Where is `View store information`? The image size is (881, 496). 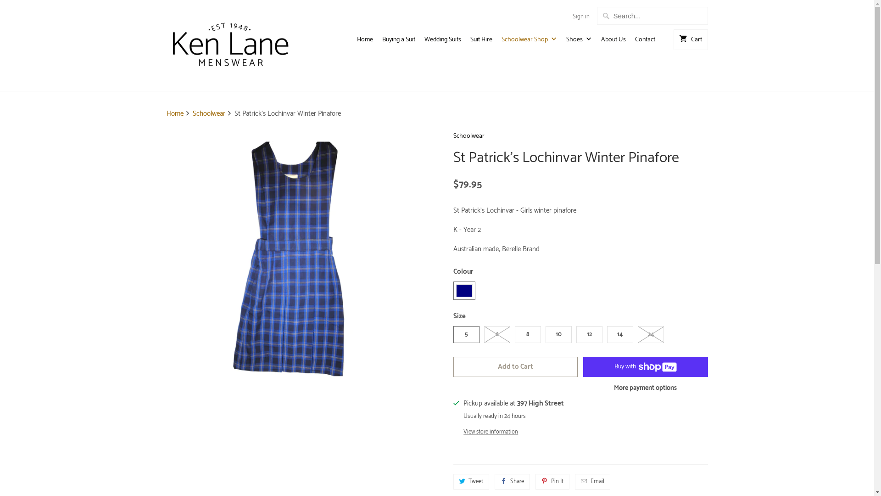 View store information is located at coordinates (513, 432).